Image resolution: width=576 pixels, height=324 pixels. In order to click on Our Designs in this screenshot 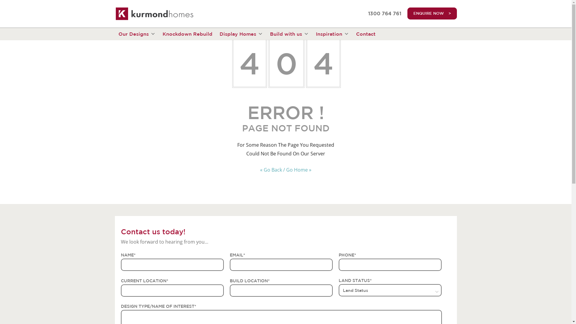, I will do `click(137, 34)`.